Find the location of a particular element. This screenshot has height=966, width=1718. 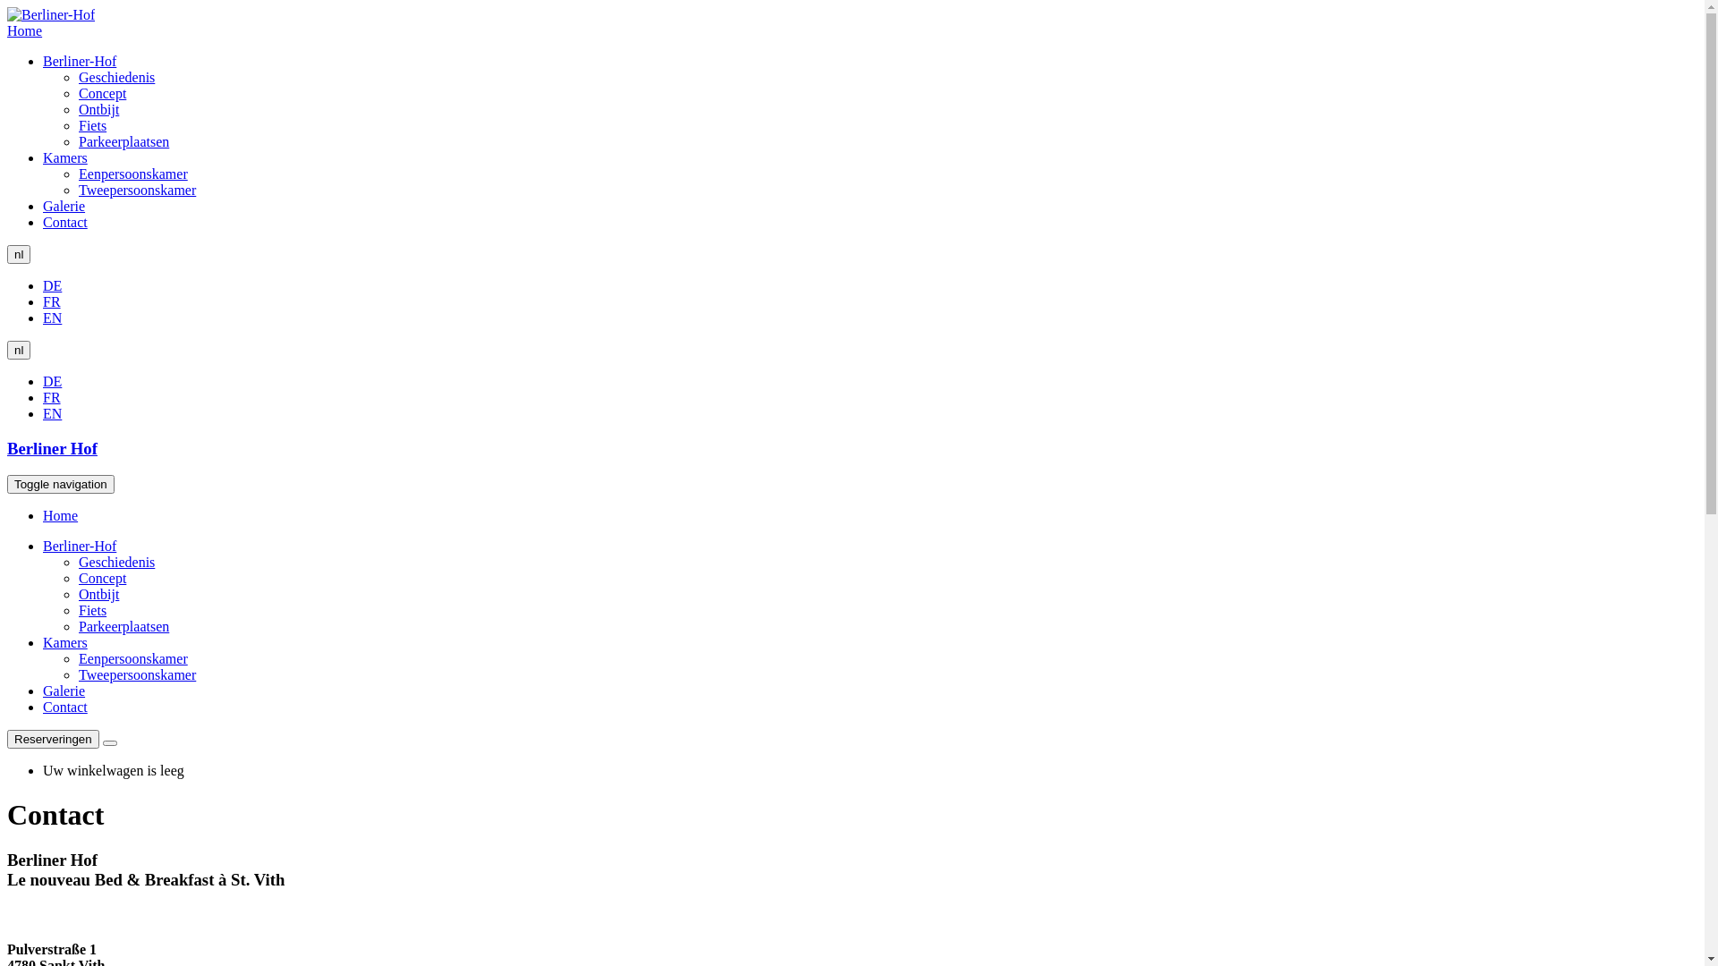

Toggle navigation is located at coordinates (61, 485).